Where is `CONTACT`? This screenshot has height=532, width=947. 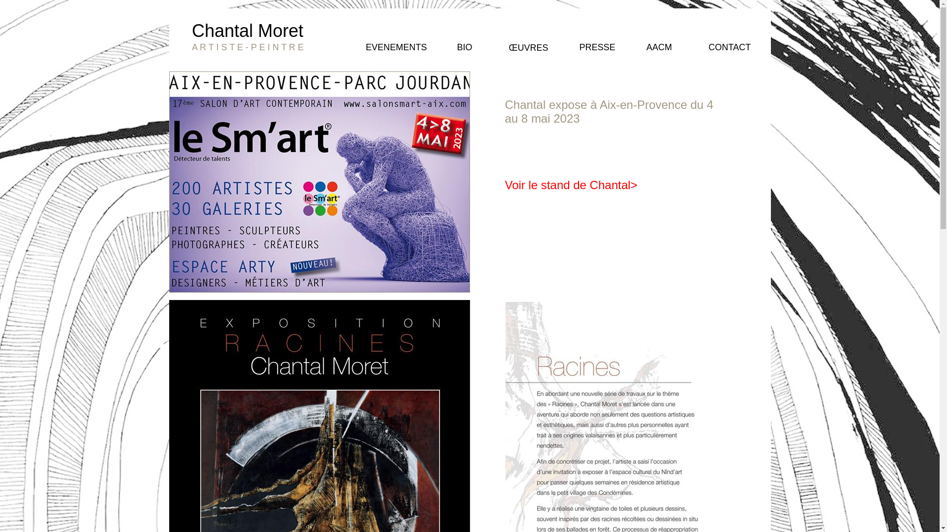 CONTACT is located at coordinates (729, 48).